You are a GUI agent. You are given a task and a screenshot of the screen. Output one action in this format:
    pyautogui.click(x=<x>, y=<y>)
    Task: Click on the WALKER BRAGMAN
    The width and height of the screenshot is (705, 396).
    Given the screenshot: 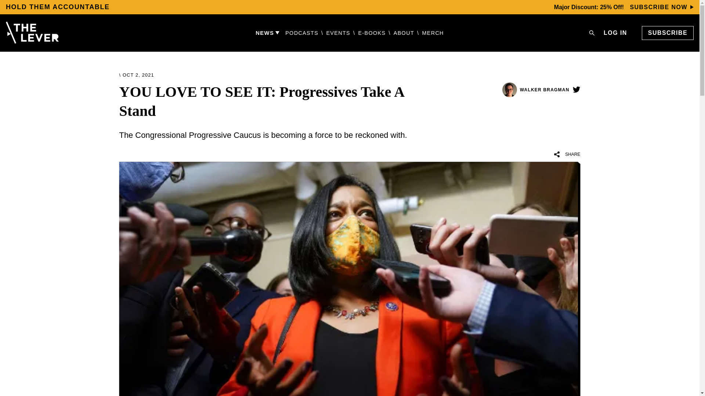 What is the action you would take?
    pyautogui.click(x=536, y=89)
    